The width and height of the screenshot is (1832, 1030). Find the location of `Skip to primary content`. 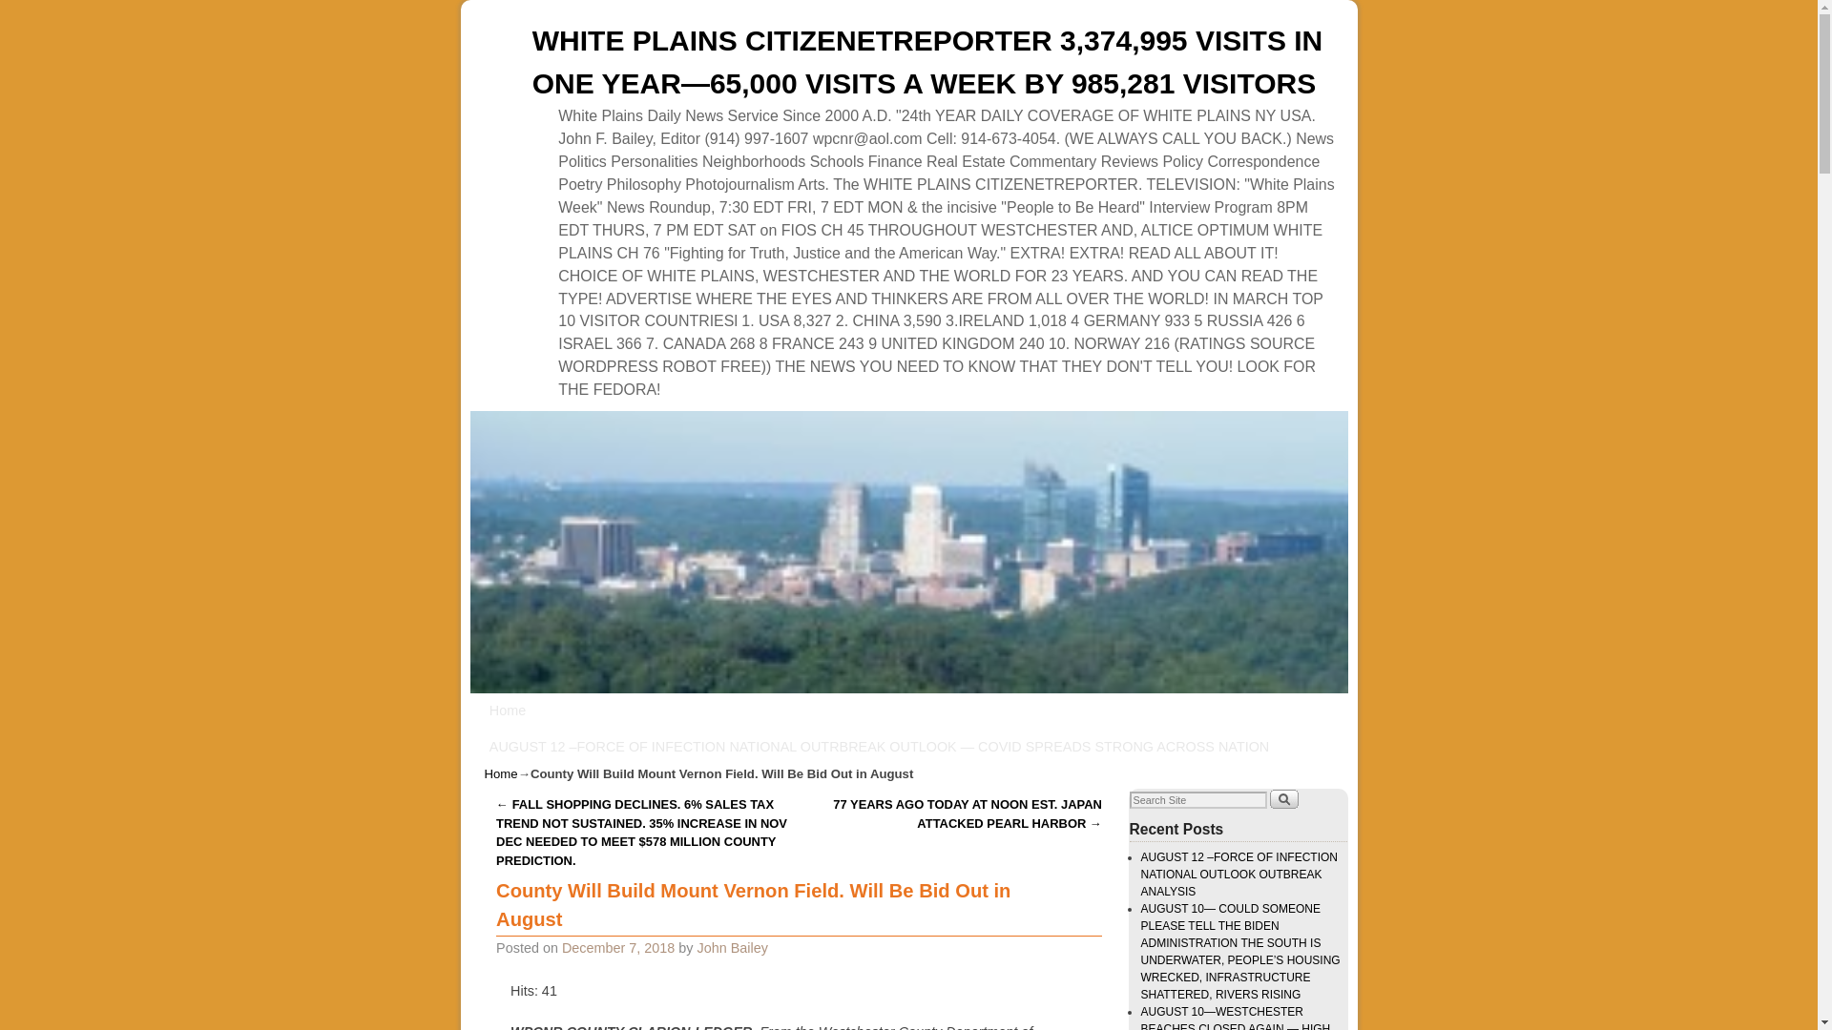

Skip to primary content is located at coordinates (571, 710).